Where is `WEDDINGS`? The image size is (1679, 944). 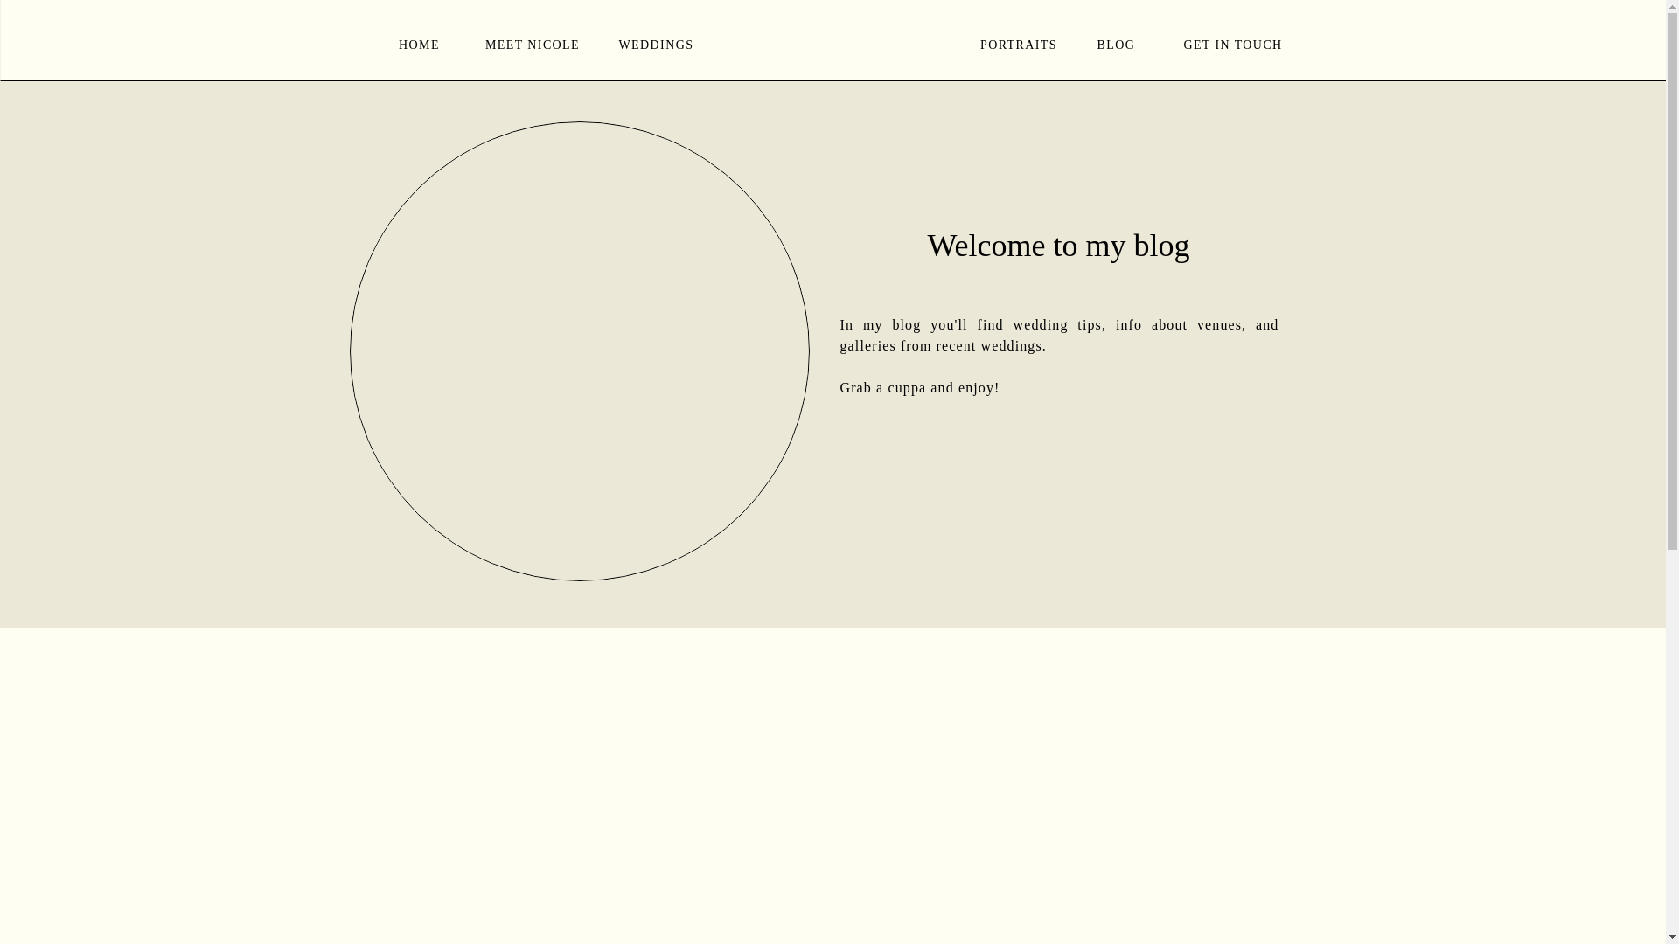
WEDDINGS is located at coordinates (658, 44).